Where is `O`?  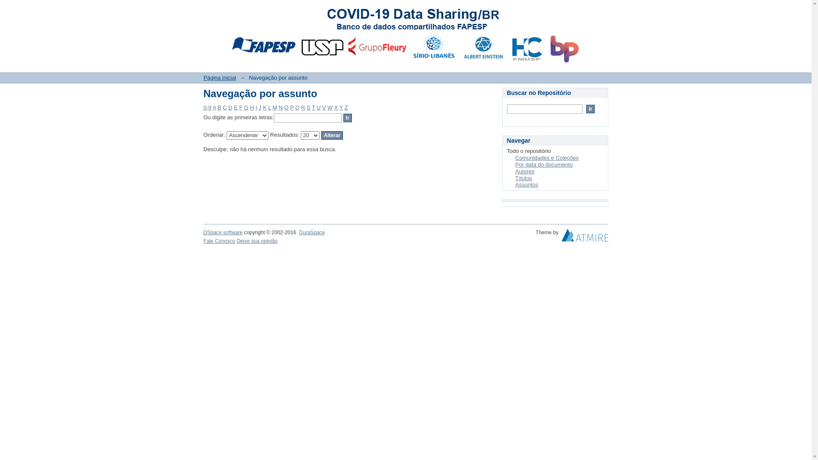
O is located at coordinates (286, 107).